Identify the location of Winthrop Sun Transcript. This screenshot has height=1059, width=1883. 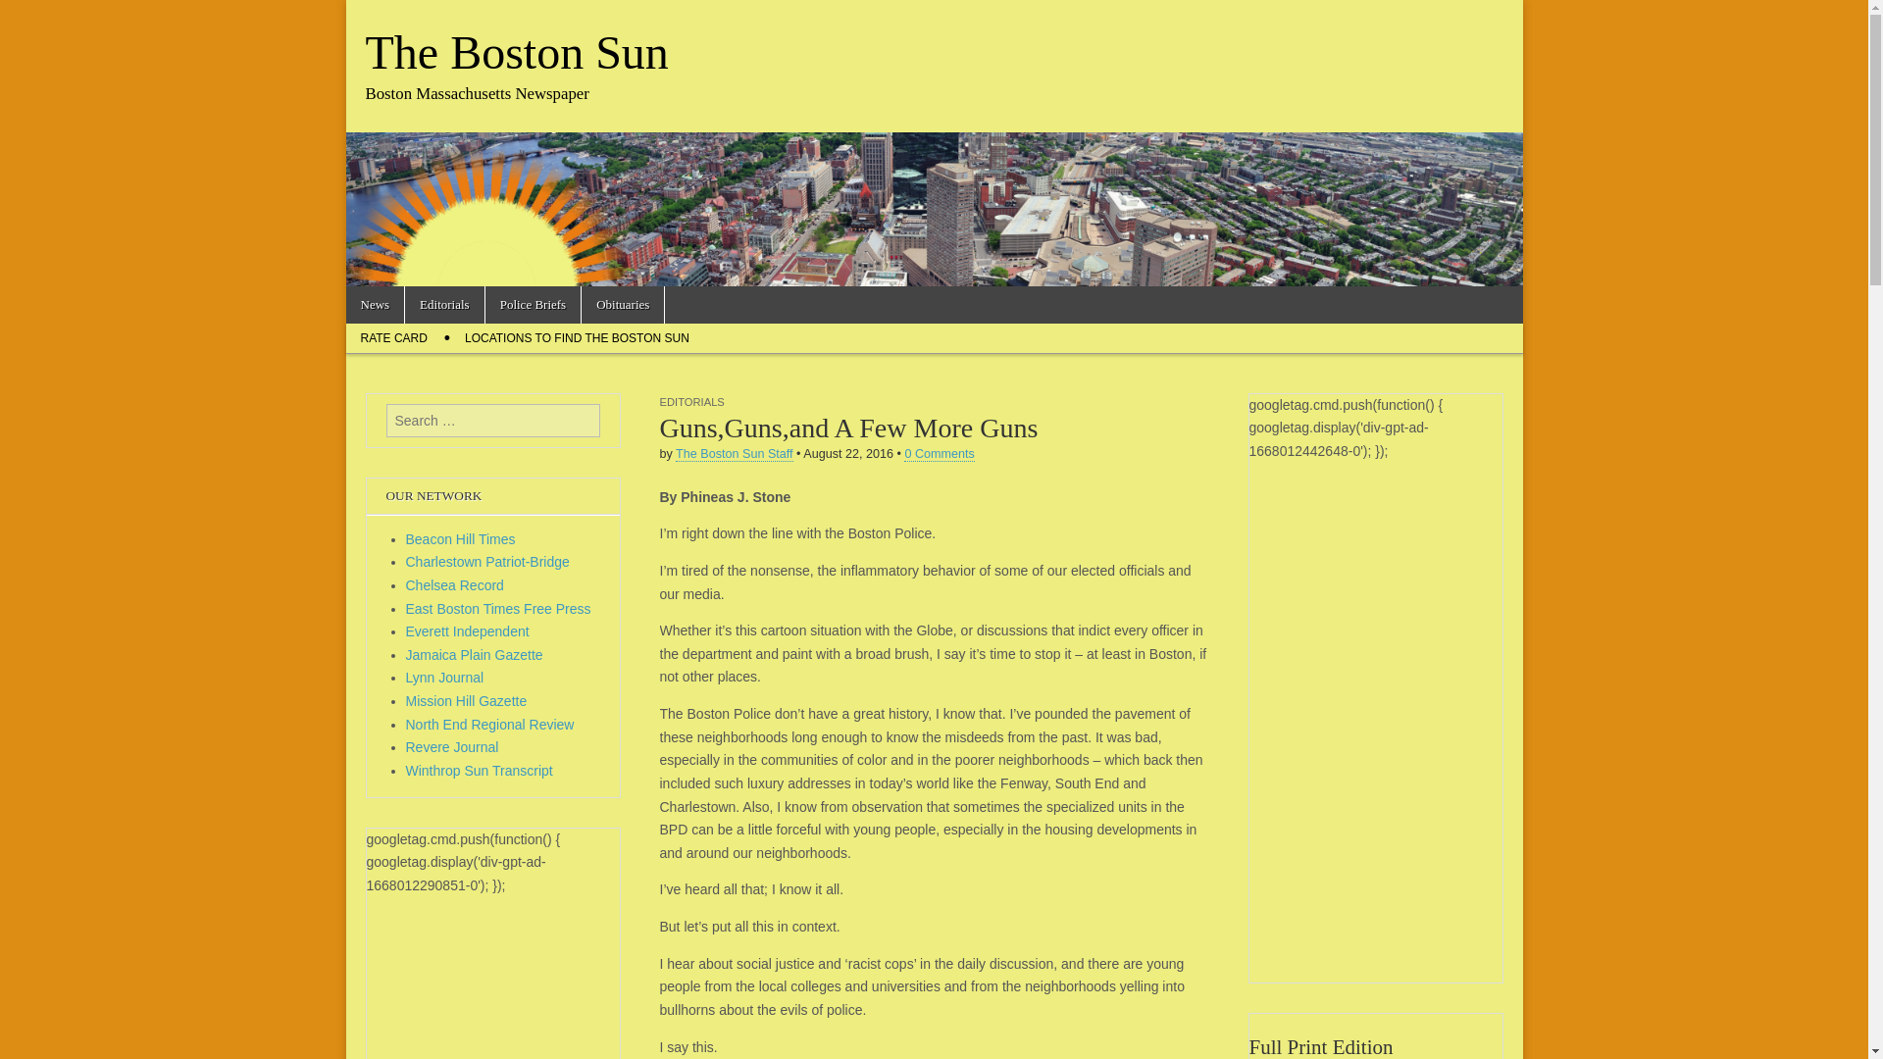
(480, 770).